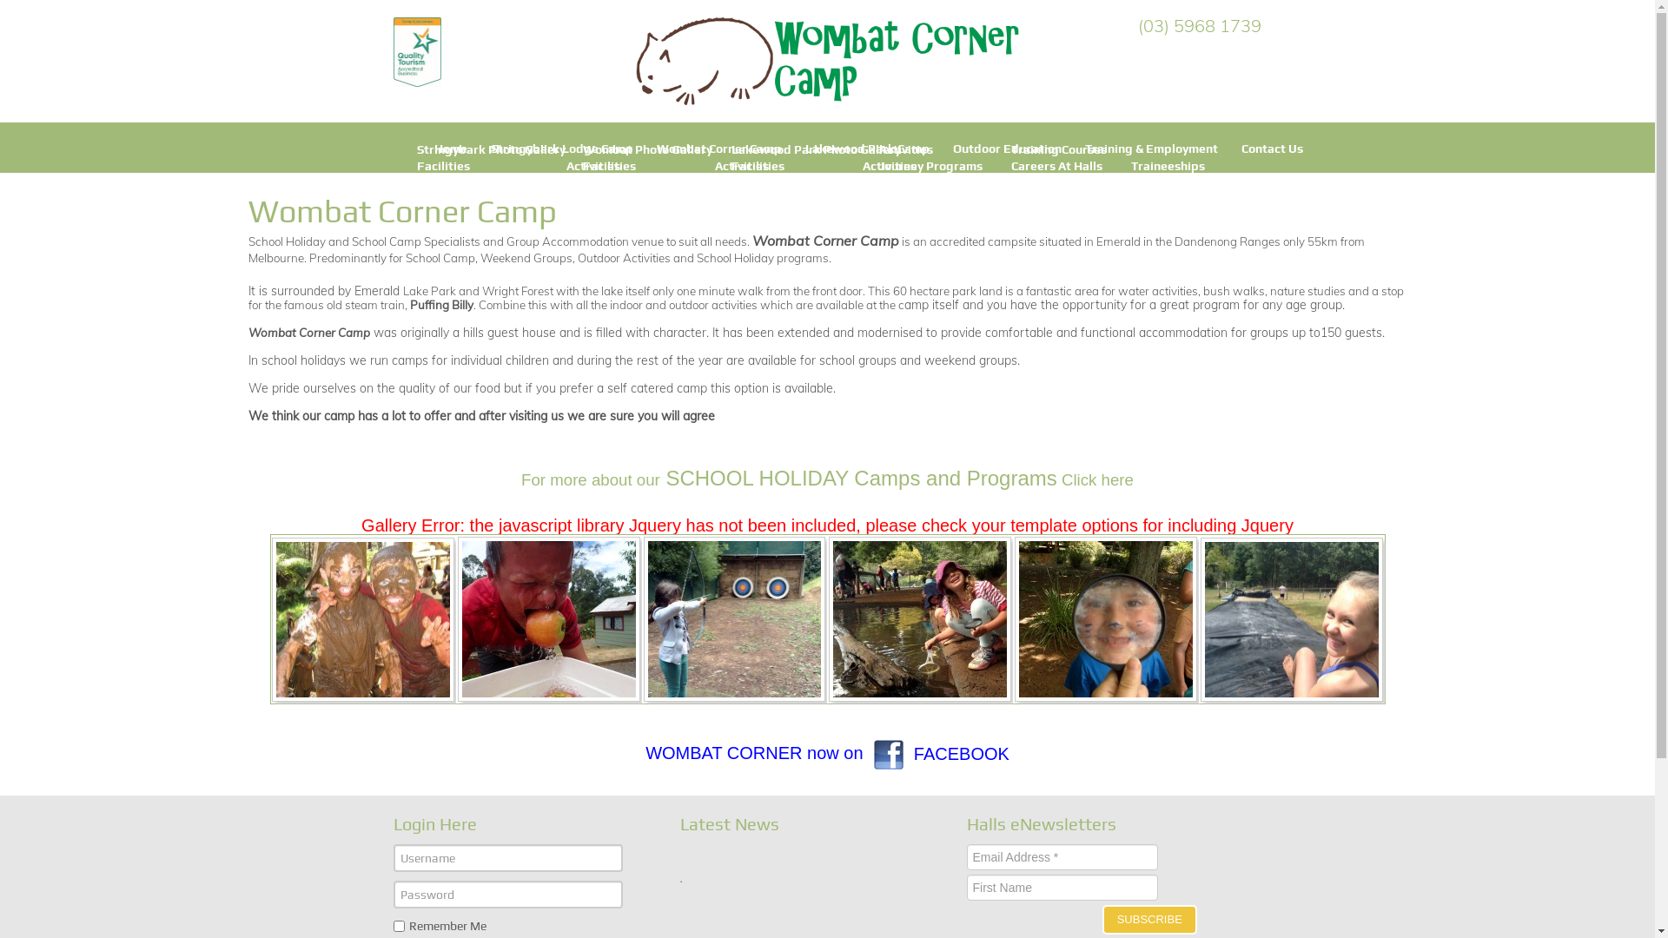 The width and height of the screenshot is (1668, 938). I want to click on Wombat Corner Forms, so click(648, 215).